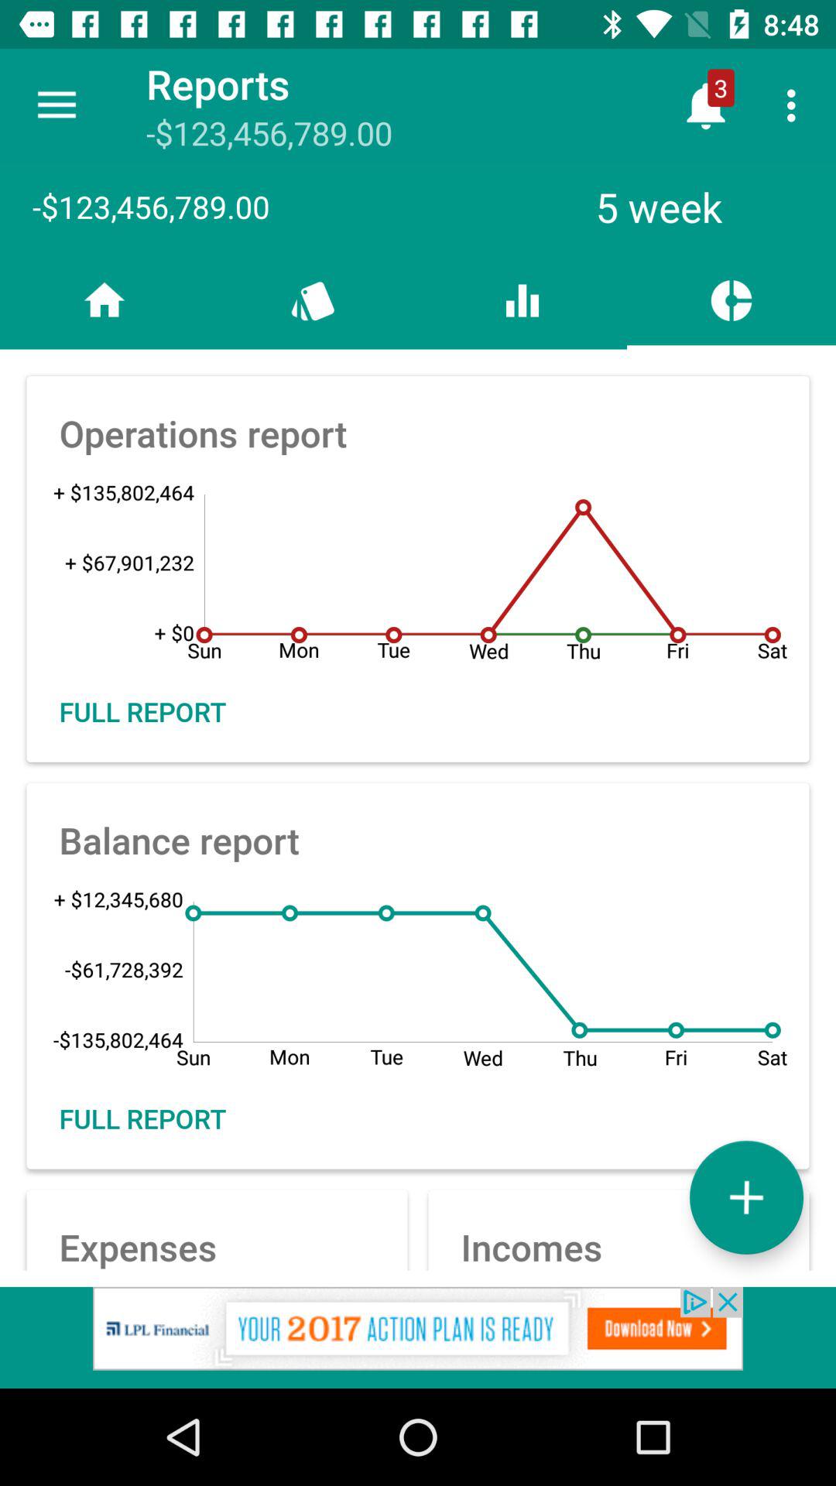  I want to click on add options, so click(746, 1197).